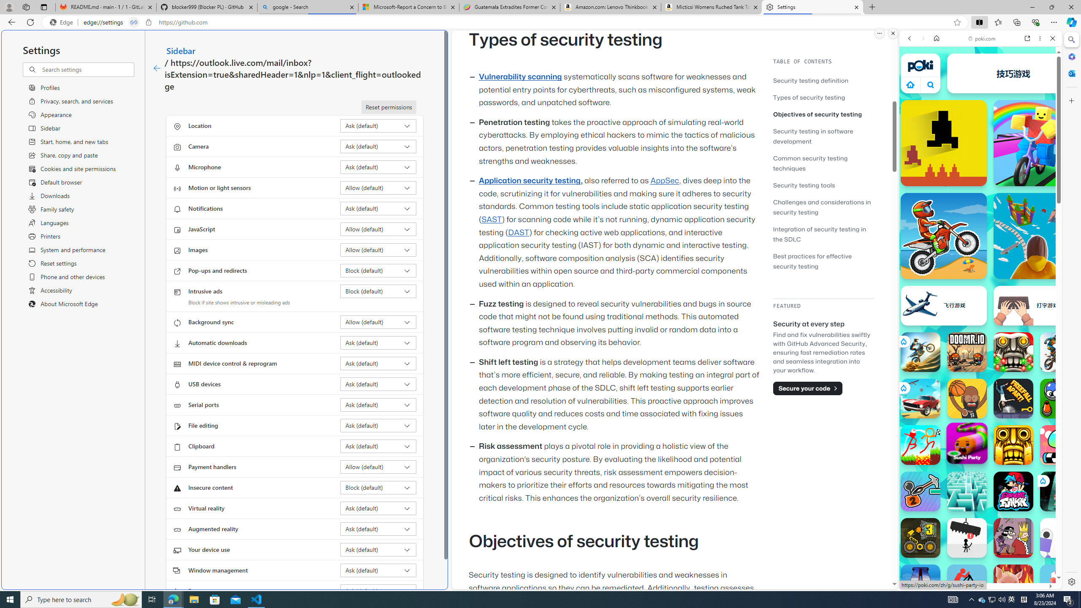  Describe the element at coordinates (808, 388) in the screenshot. I see `Secure your code` at that location.